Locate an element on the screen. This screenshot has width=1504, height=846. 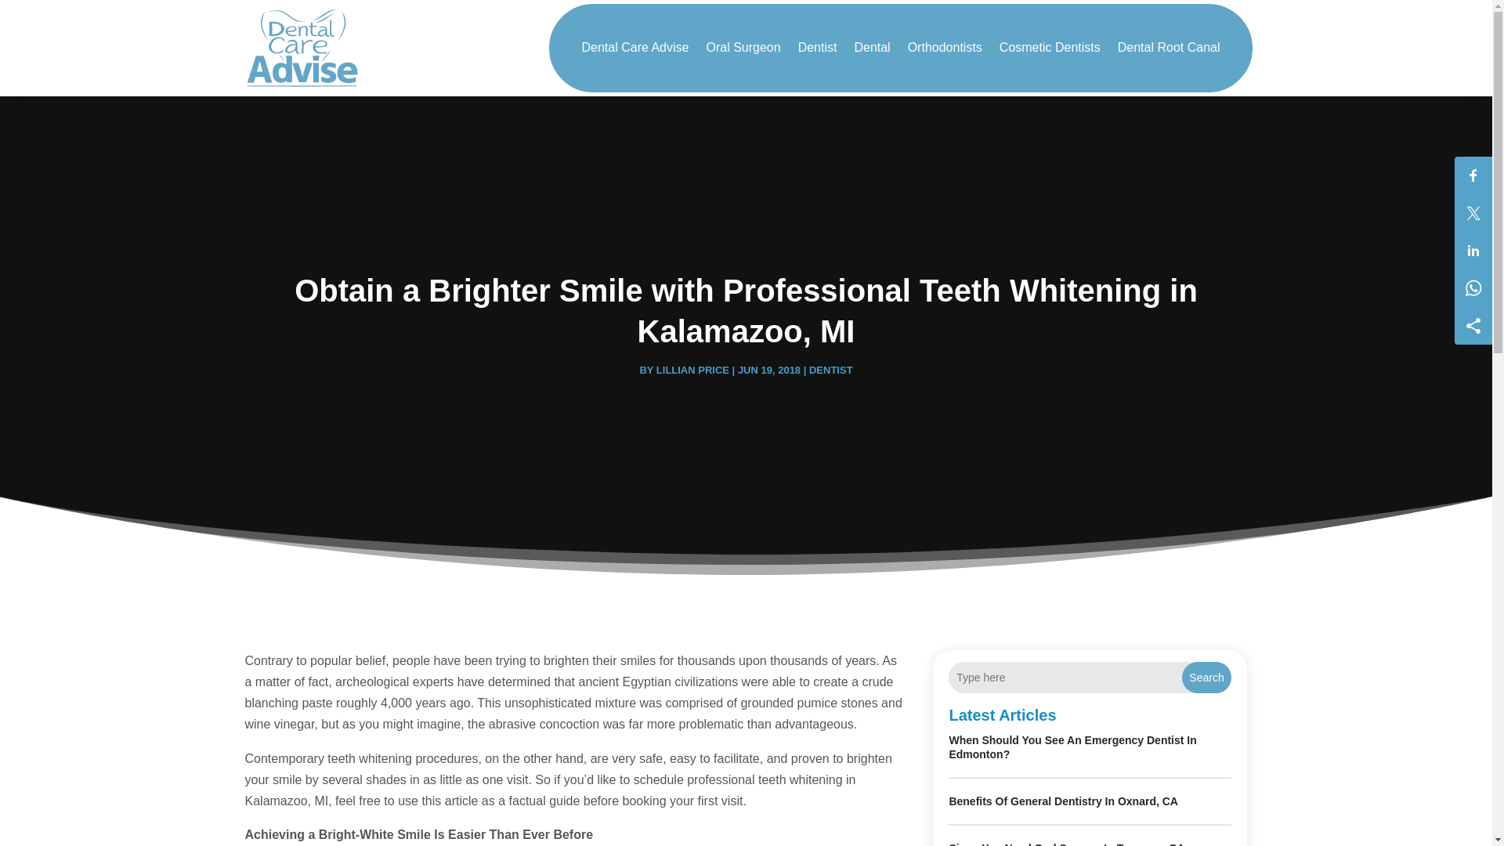
Benefits Of General Dentistry In Oxnard, CA is located at coordinates (1063, 801).